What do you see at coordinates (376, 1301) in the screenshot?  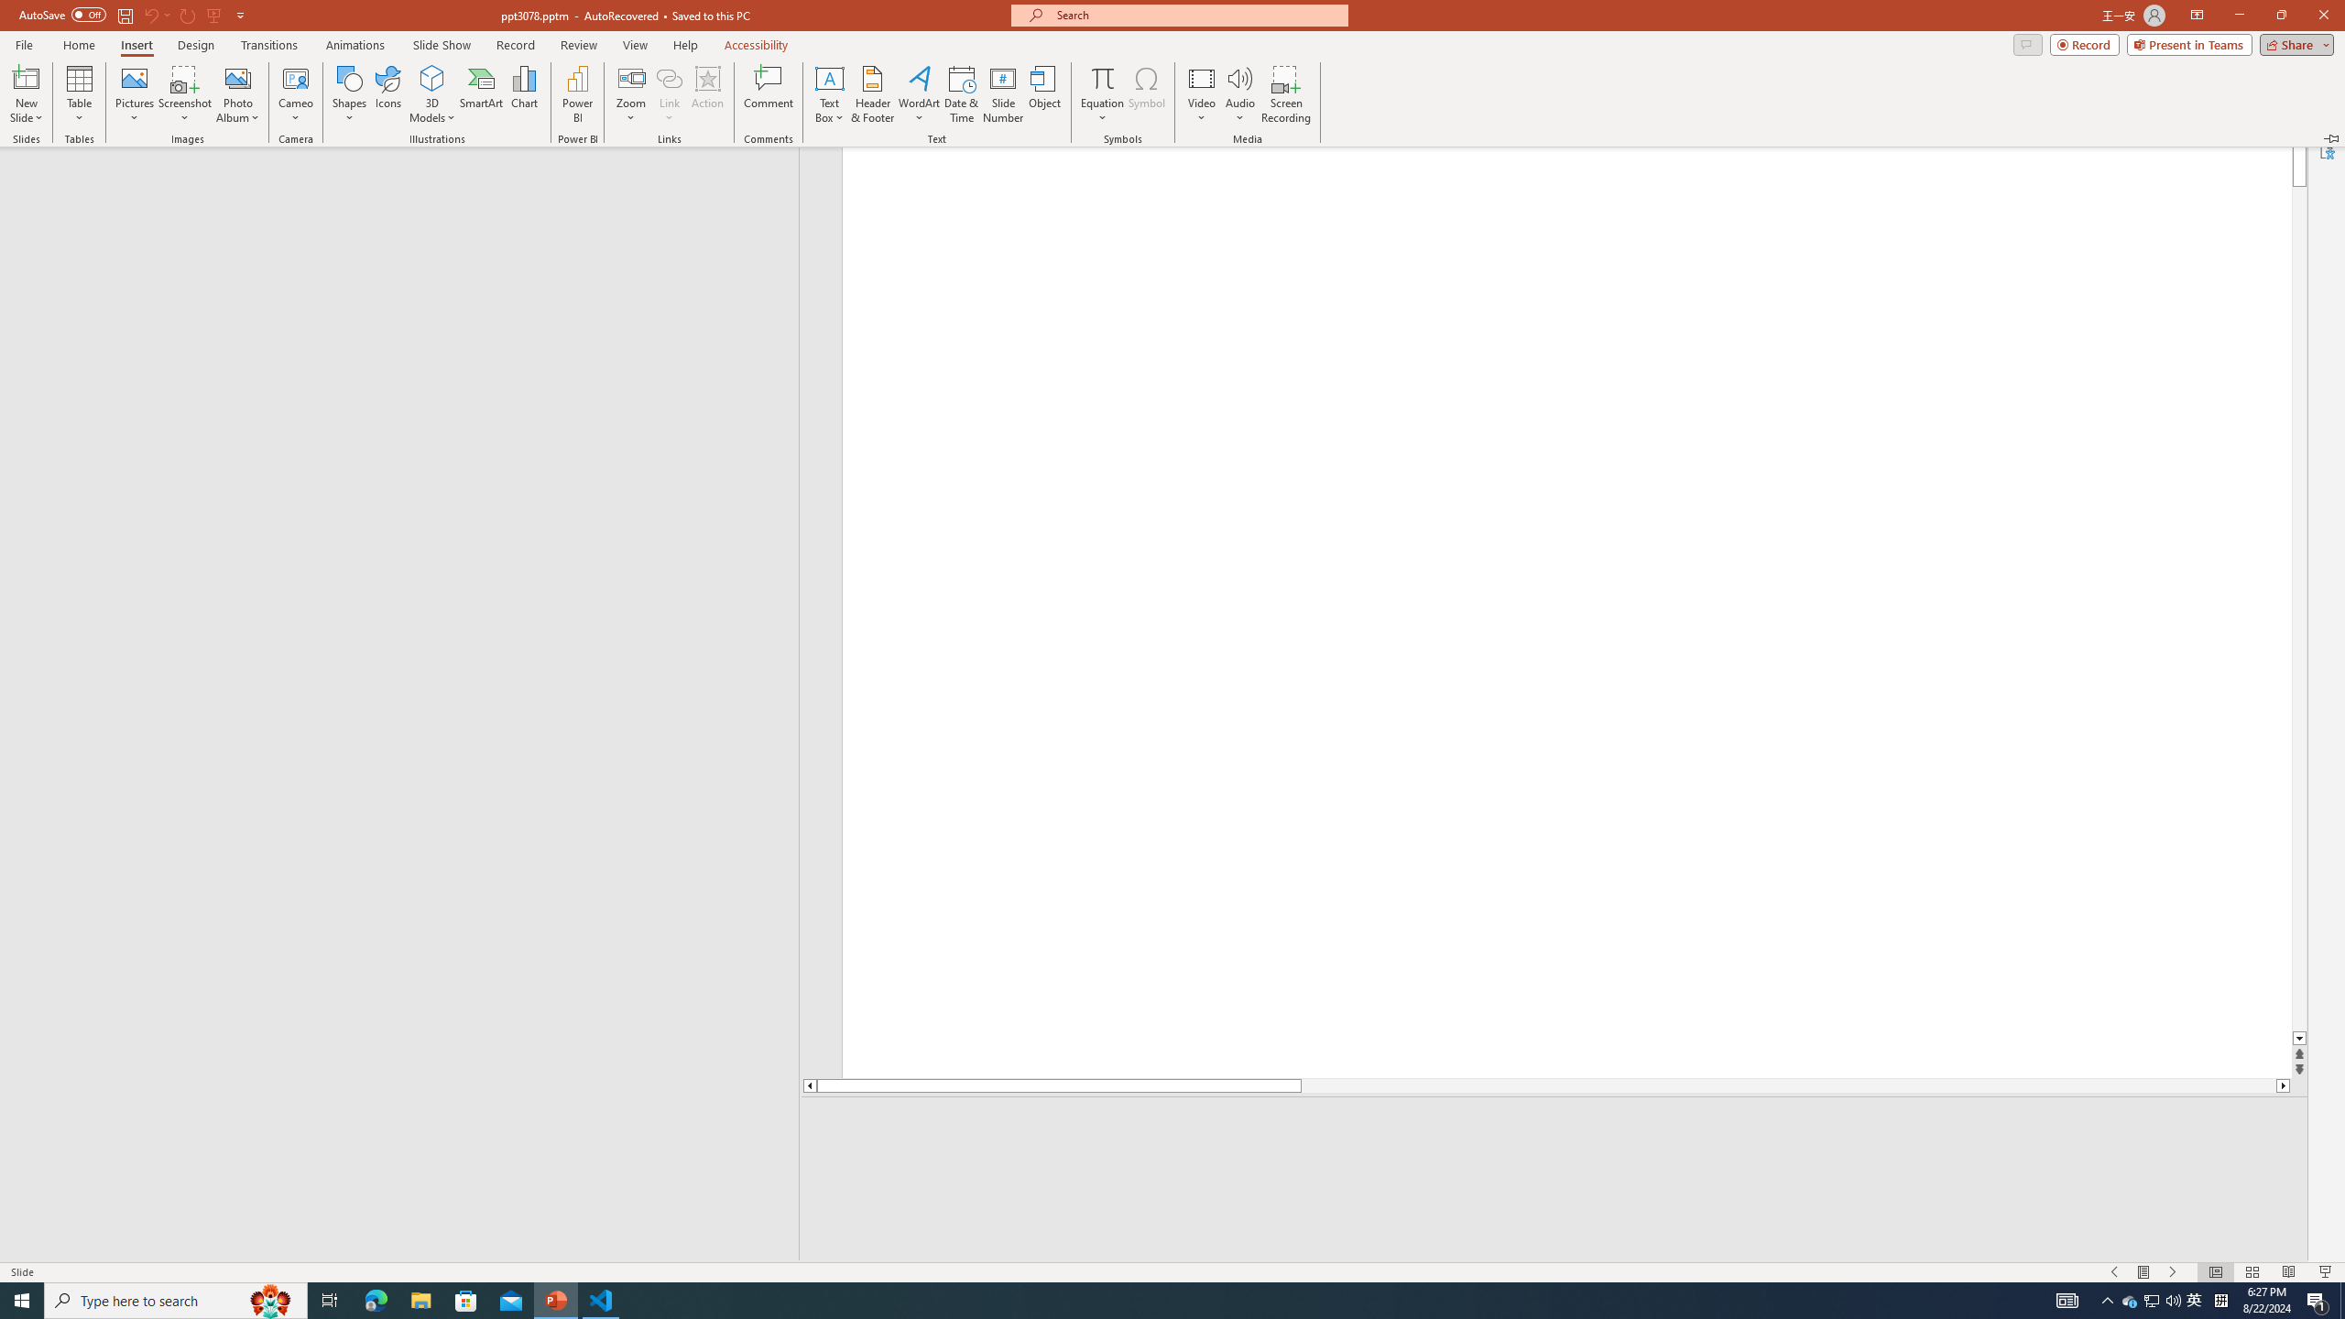 I see `Microsoft Edge` at bounding box center [376, 1301].